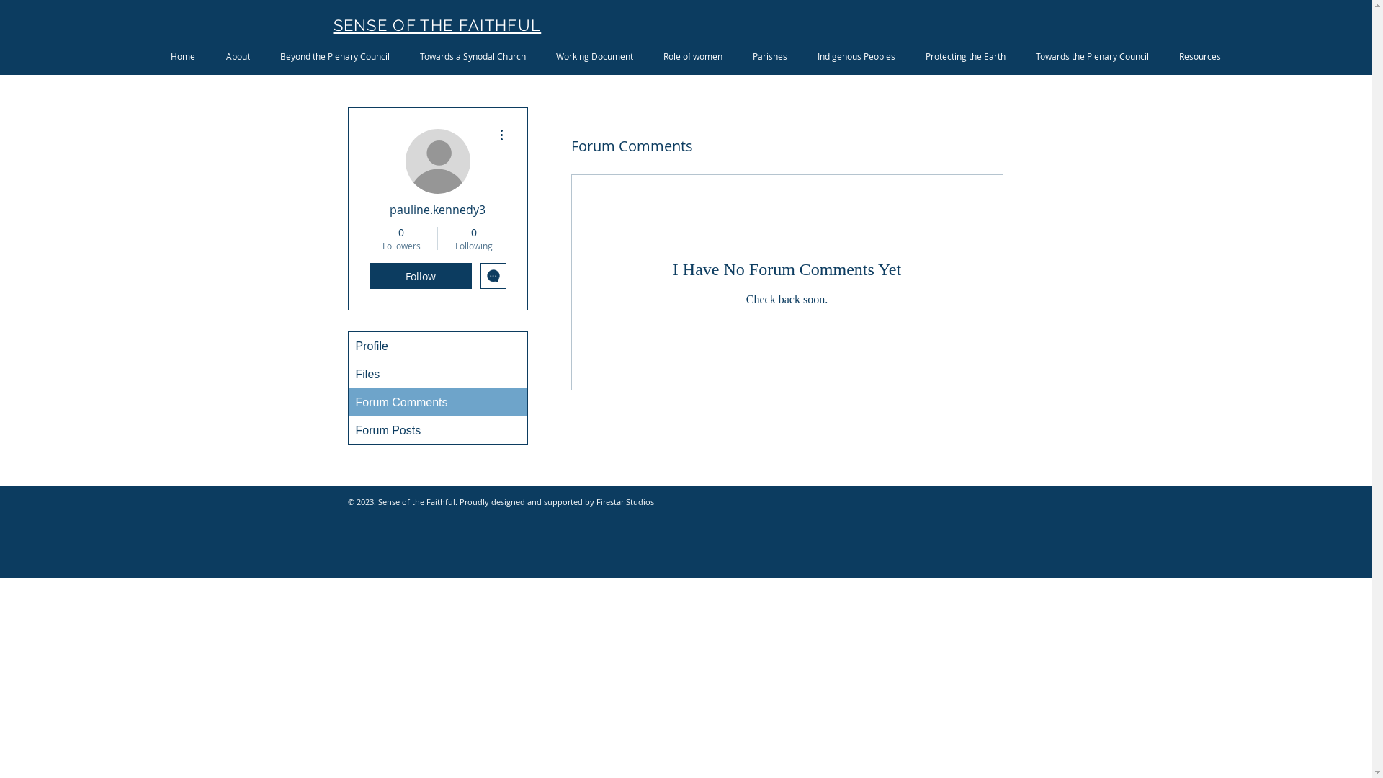 The width and height of the screenshot is (1383, 778). I want to click on Protecting the Earth, so click(965, 56).